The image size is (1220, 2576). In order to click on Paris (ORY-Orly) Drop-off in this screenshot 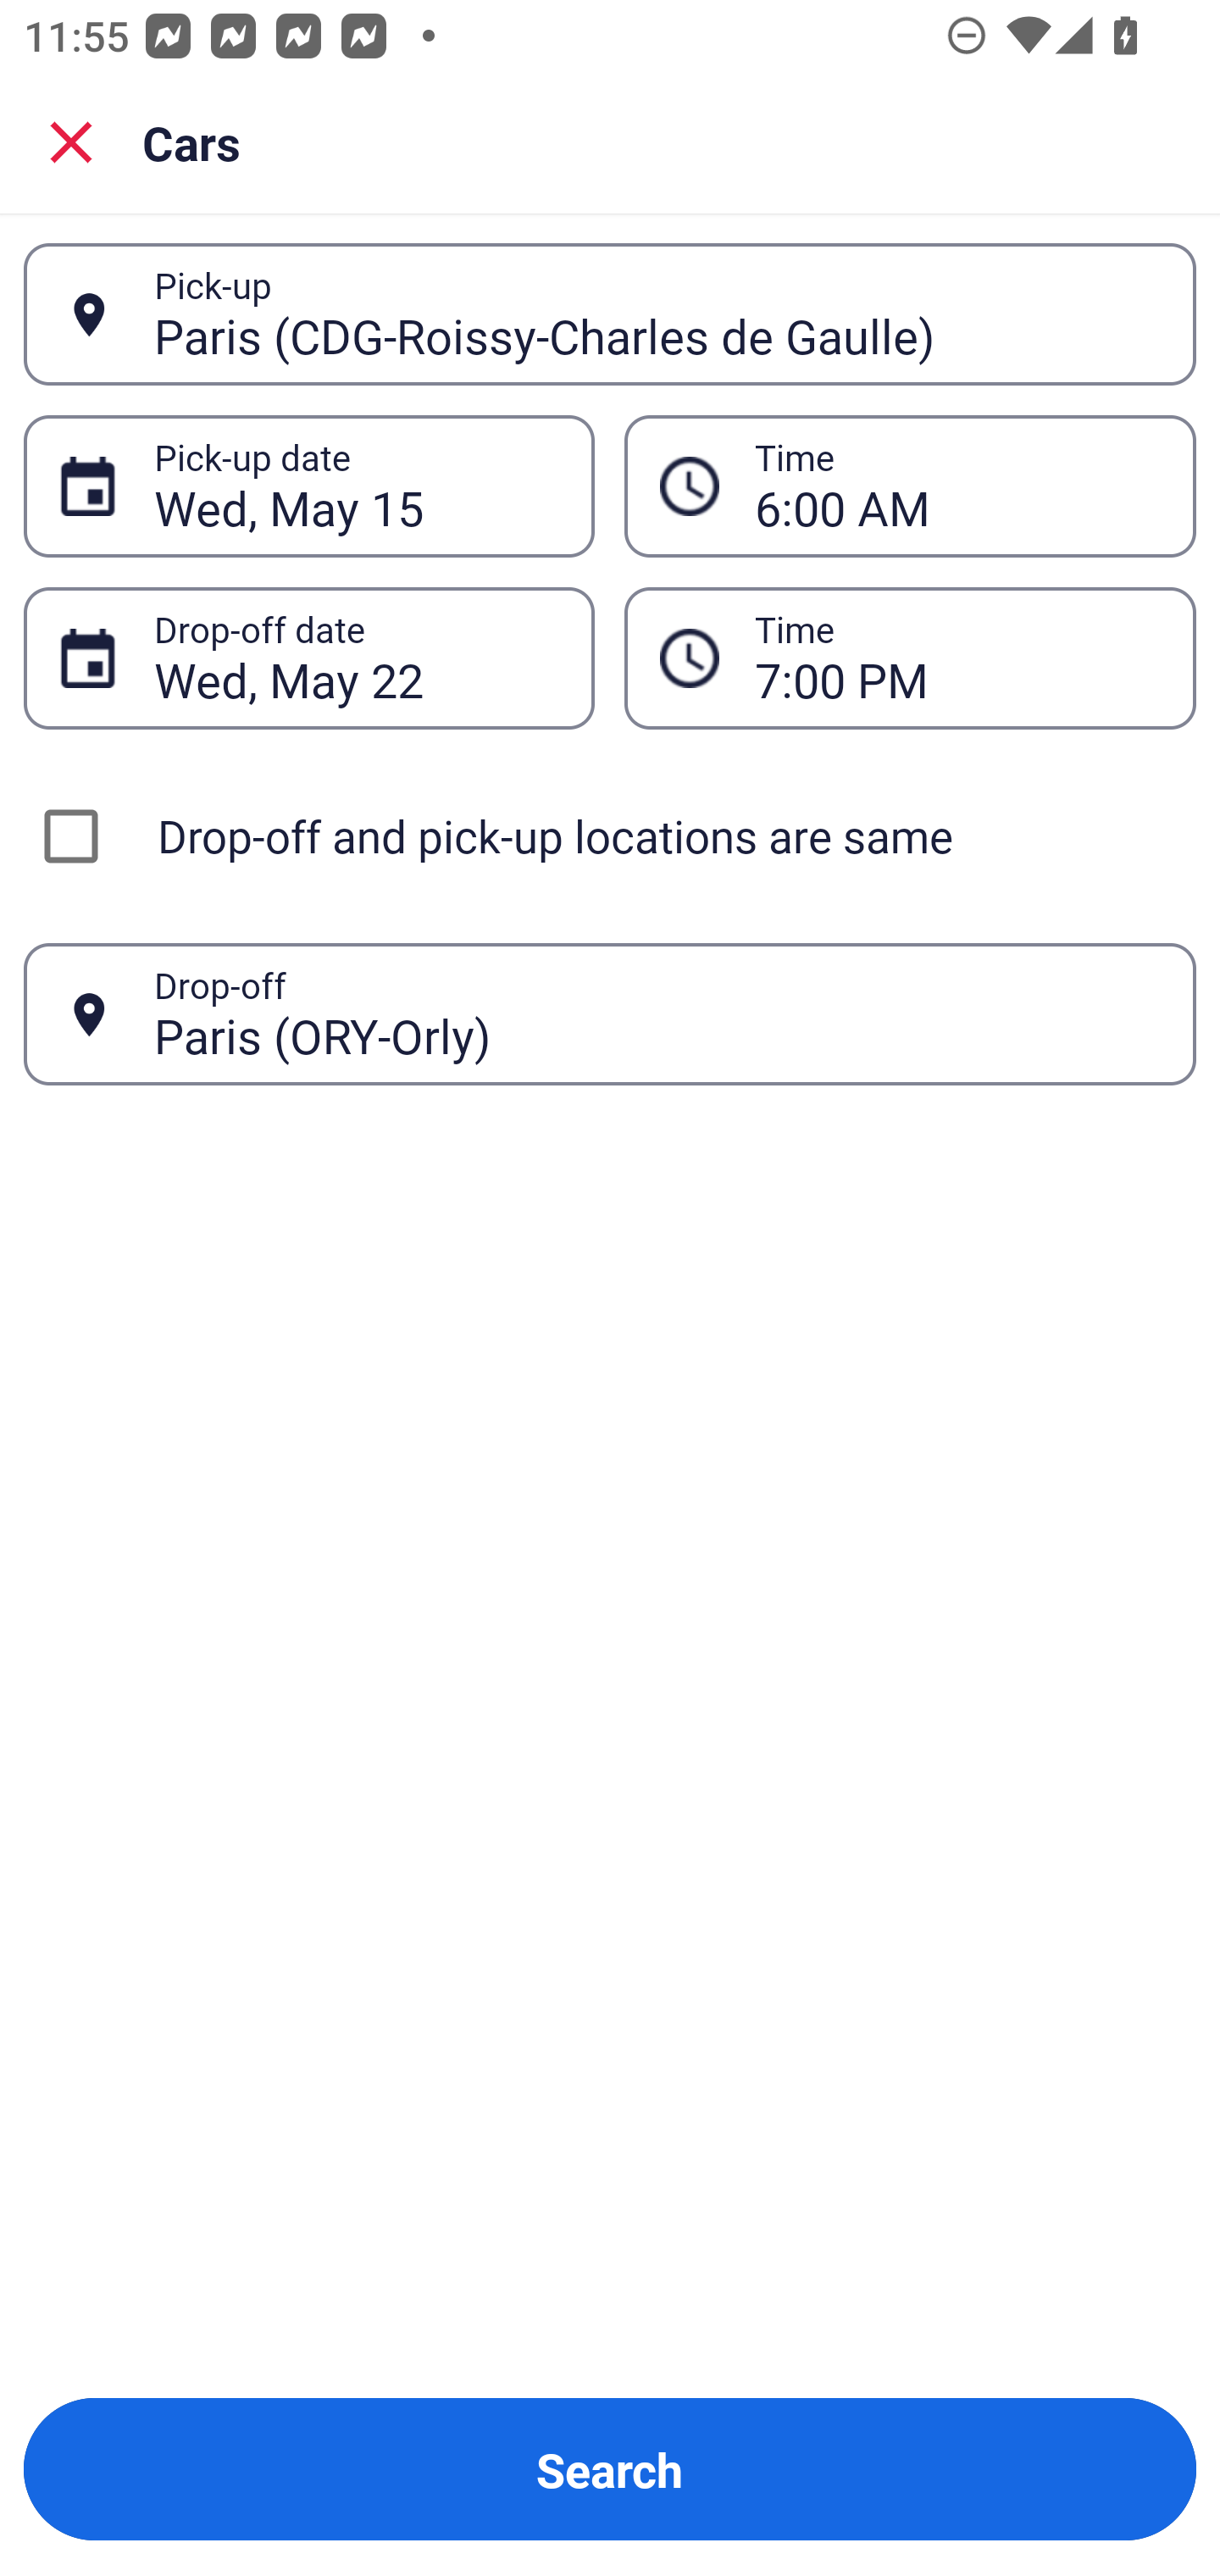, I will do `click(610, 1013)`.